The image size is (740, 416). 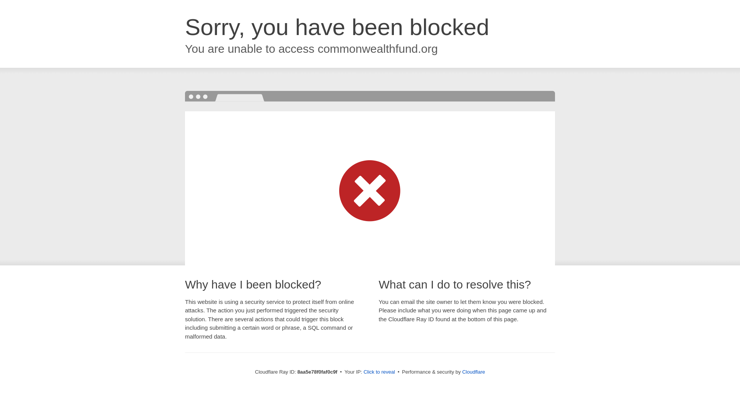 What do you see at coordinates (379, 372) in the screenshot?
I see `Click to reveal` at bounding box center [379, 372].